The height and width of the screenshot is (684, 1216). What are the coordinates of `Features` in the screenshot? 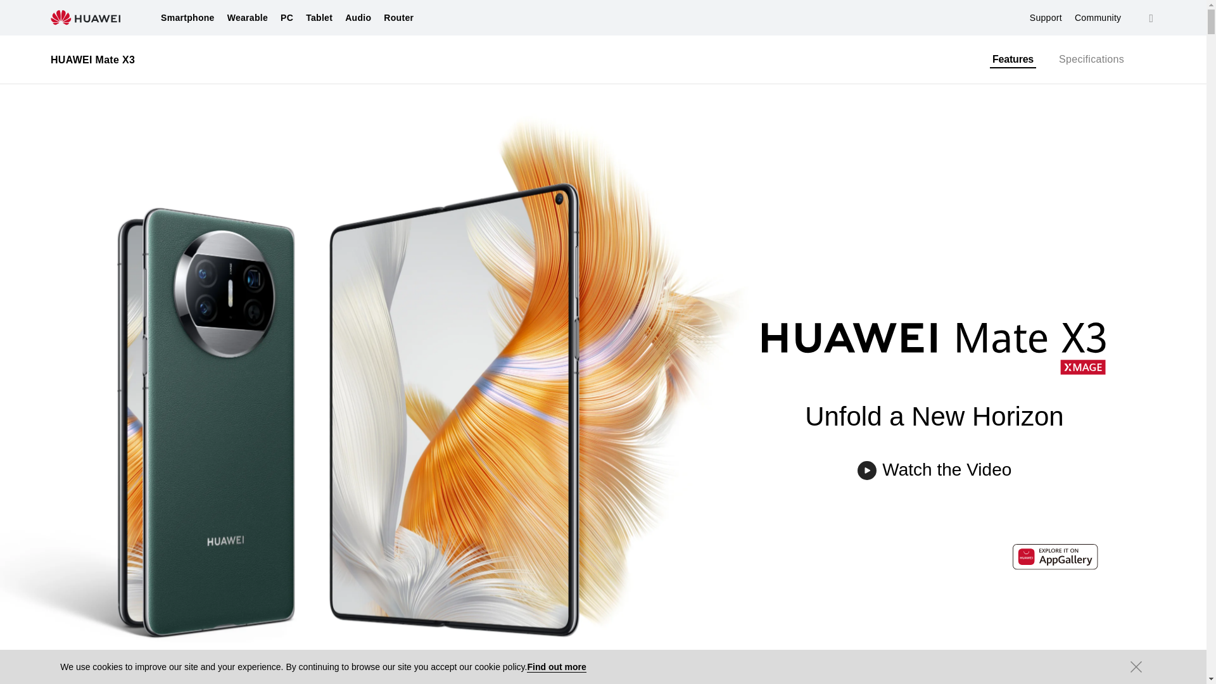 It's located at (1012, 60).